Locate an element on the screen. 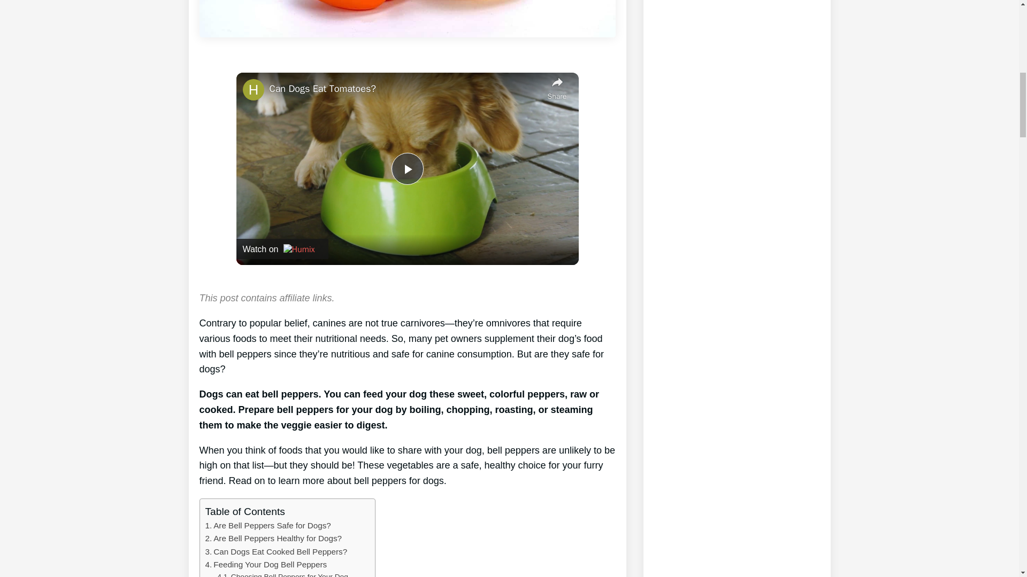 The image size is (1027, 577). Play Video is located at coordinates (407, 169).